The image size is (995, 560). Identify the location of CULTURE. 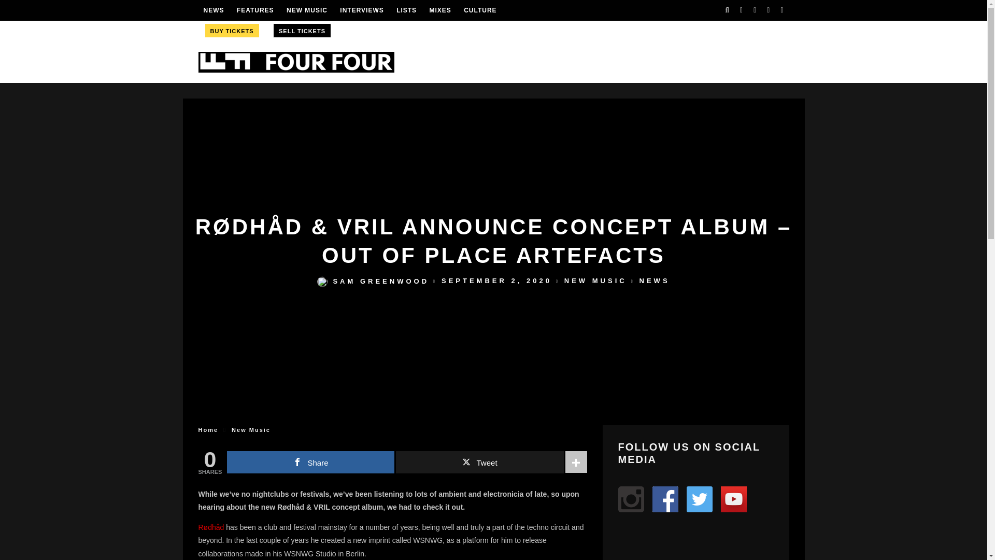
(480, 10).